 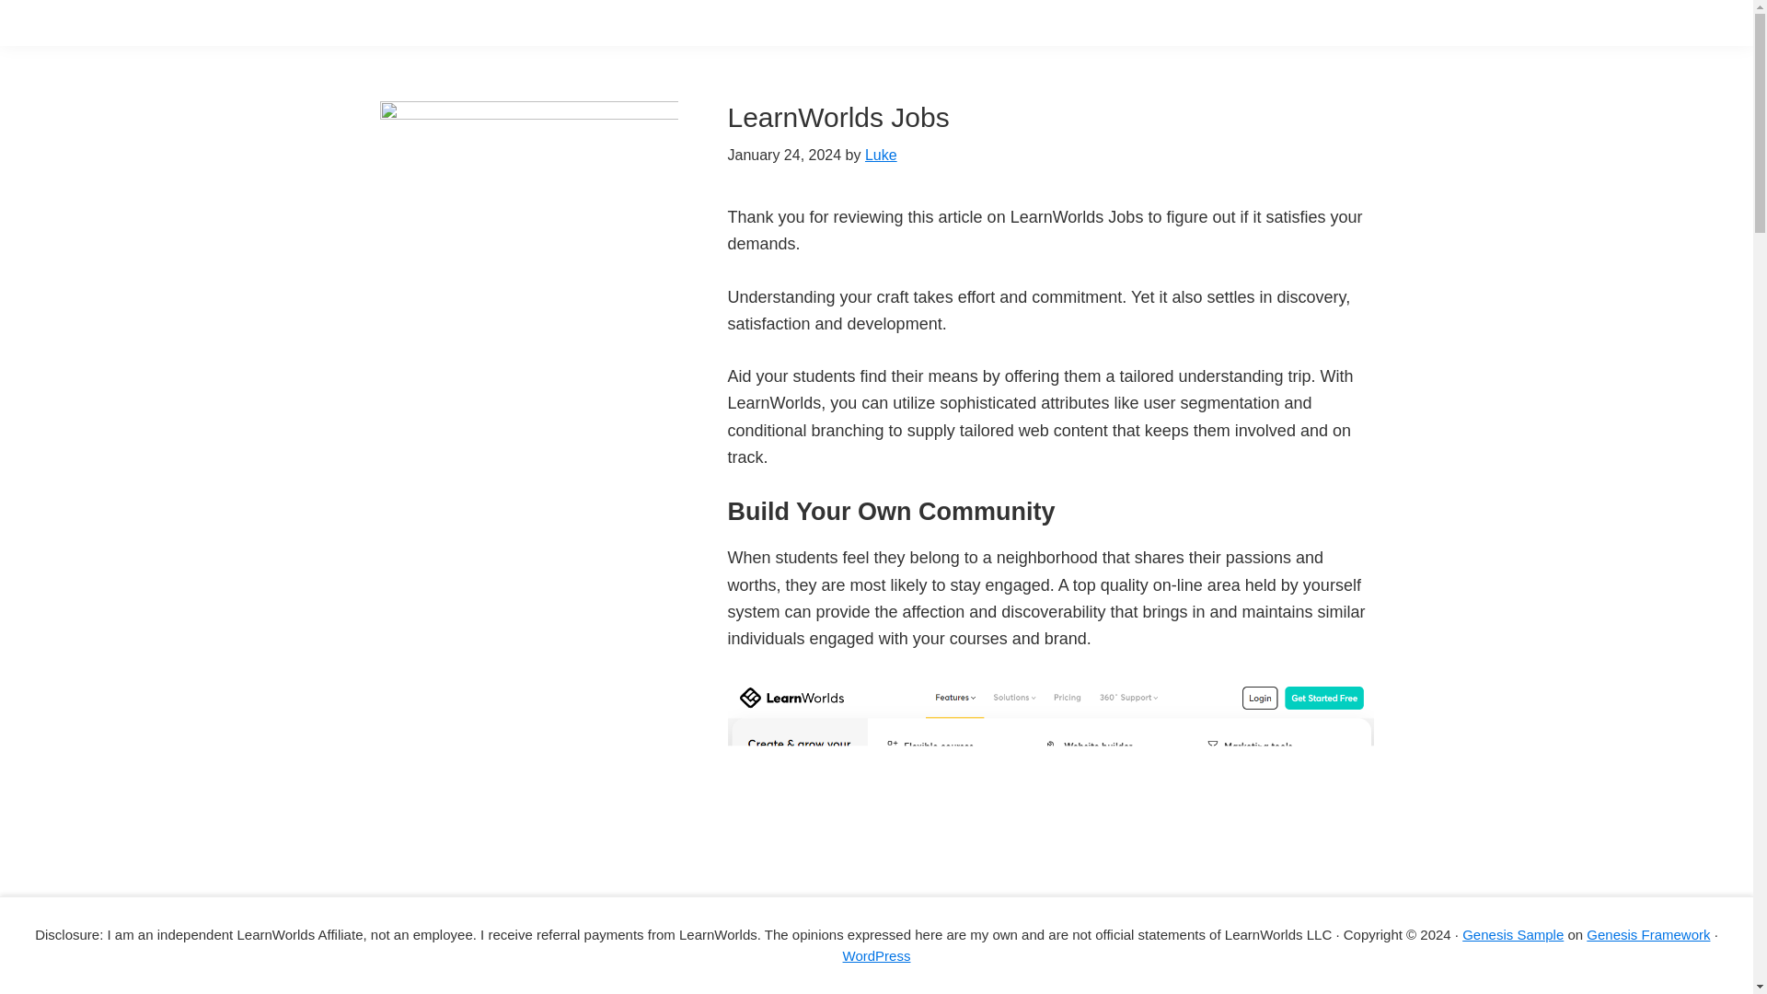 What do you see at coordinates (882, 155) in the screenshot?
I see `Luke` at bounding box center [882, 155].